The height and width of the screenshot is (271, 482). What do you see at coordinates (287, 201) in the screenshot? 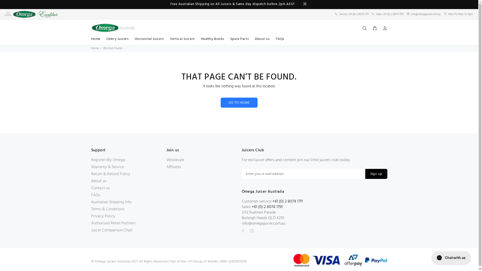
I see `+61 (0) 2 8074 1711` at bounding box center [287, 201].